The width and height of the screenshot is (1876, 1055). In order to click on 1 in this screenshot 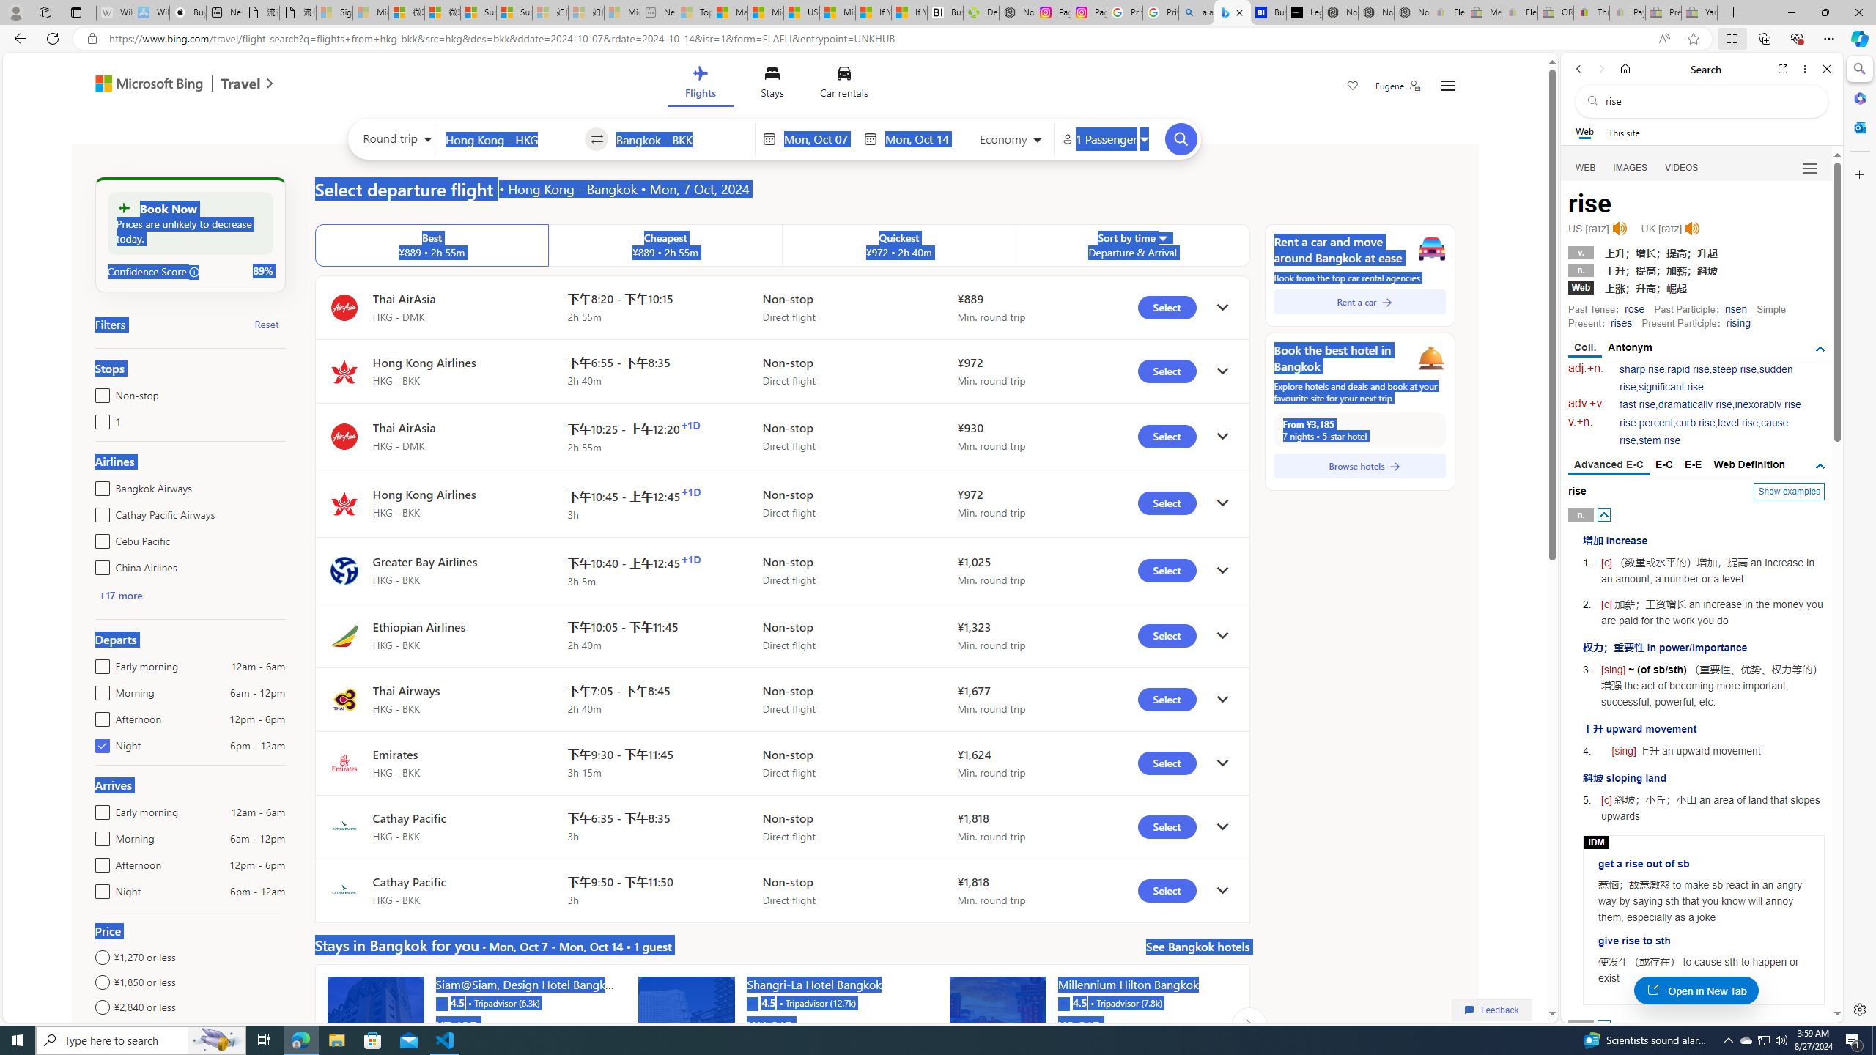, I will do `click(100, 418)`.